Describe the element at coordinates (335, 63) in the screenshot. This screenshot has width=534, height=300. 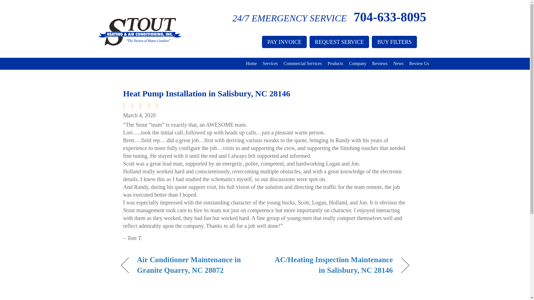
I see `Products` at that location.